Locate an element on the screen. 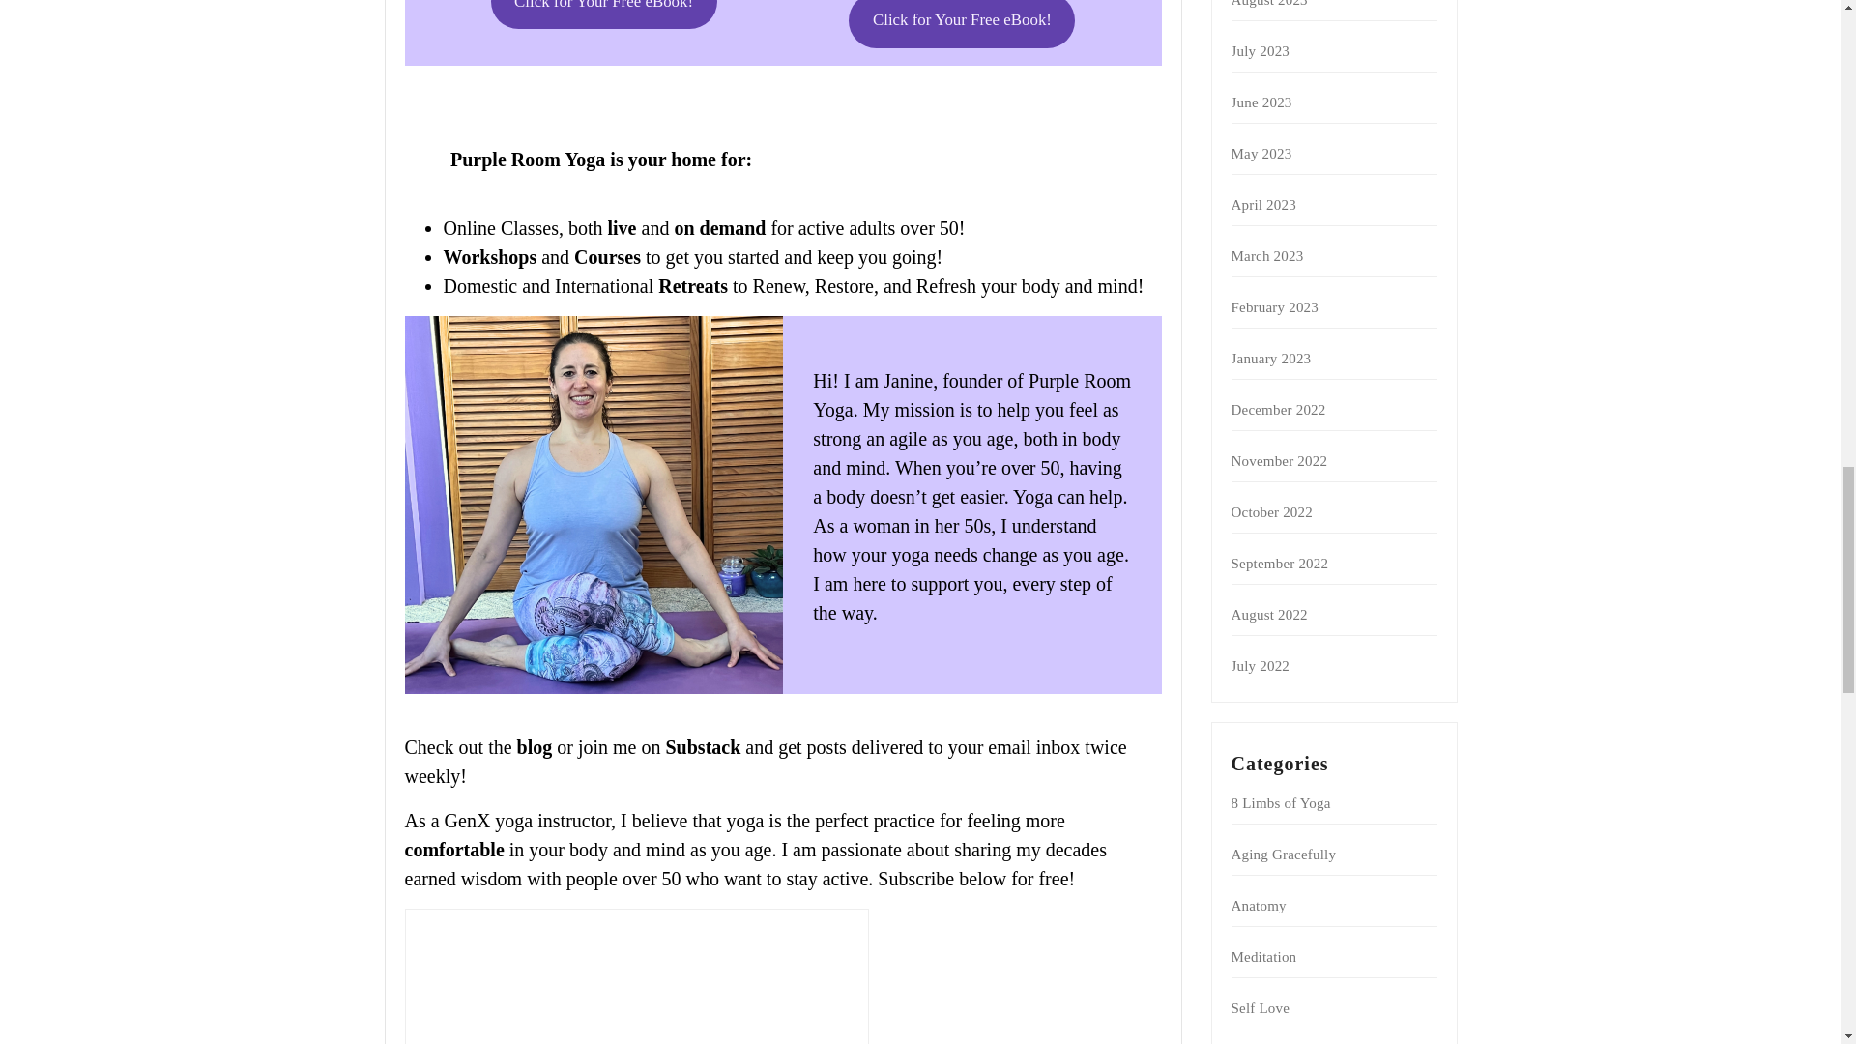 The image size is (1856, 1044). Click for Your Free eBook! is located at coordinates (603, 14).